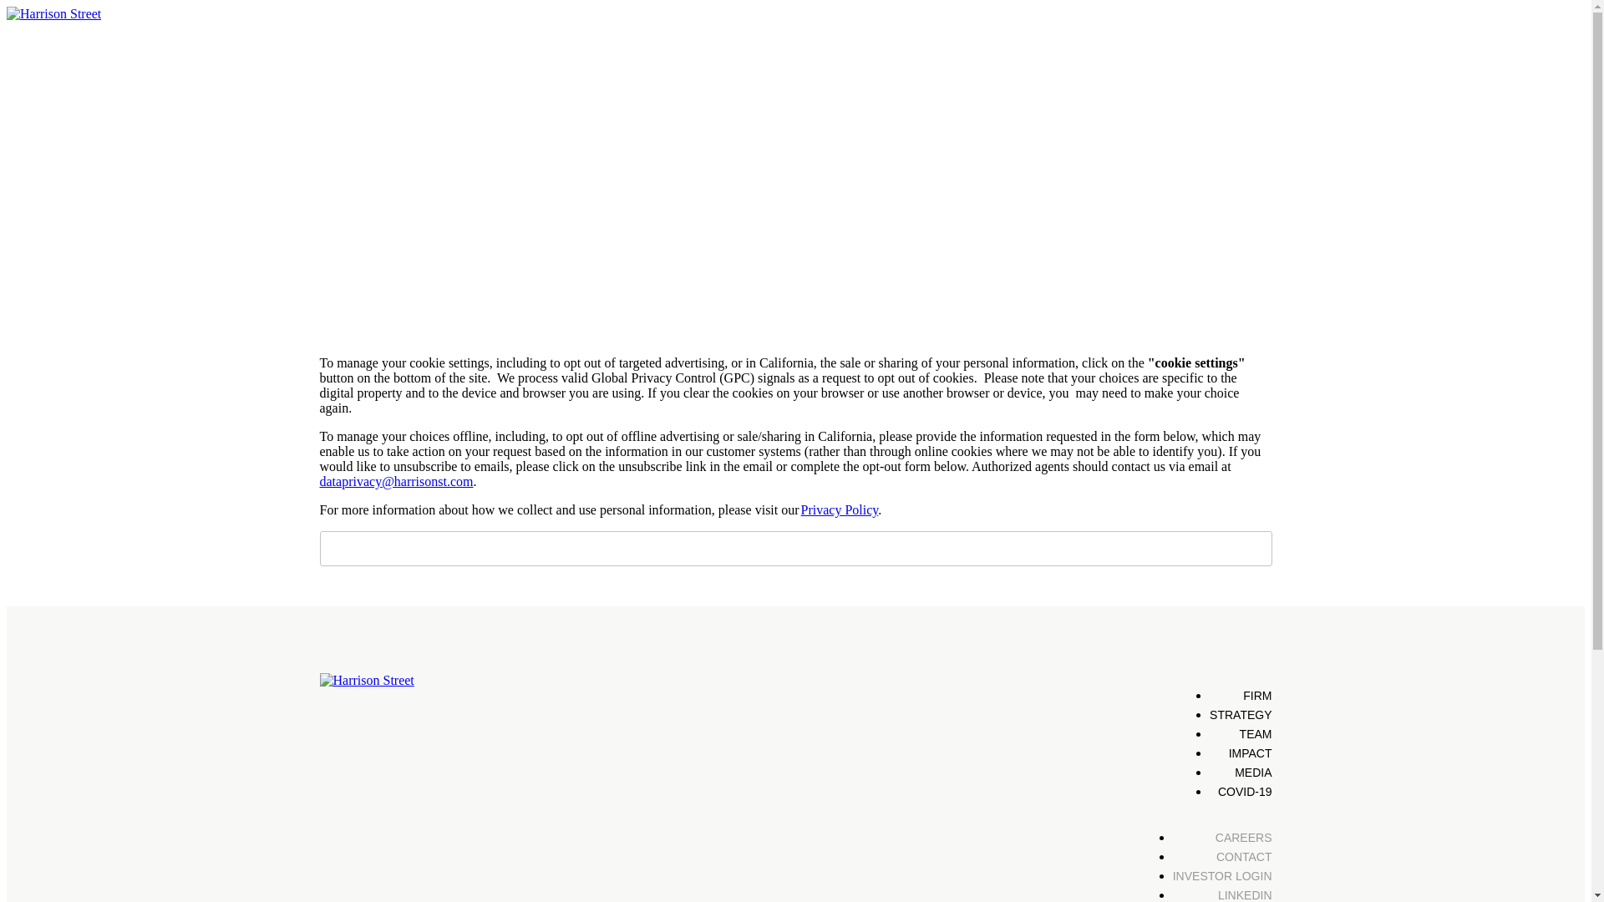 Image resolution: width=1604 pixels, height=902 pixels. I want to click on Privacy Policy, so click(840, 509).